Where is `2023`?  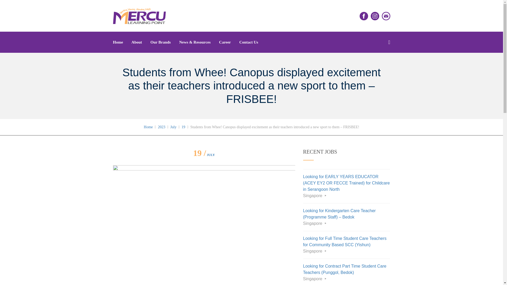
2023 is located at coordinates (161, 127).